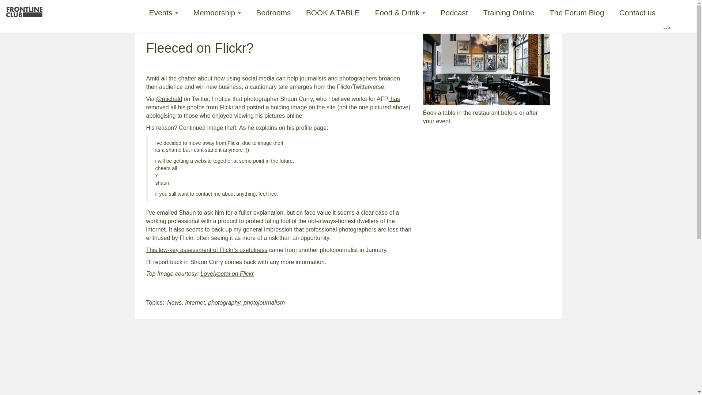 The width and height of the screenshot is (702, 395). Describe the element at coordinates (454, 12) in the screenshot. I see `Podcast` at that location.